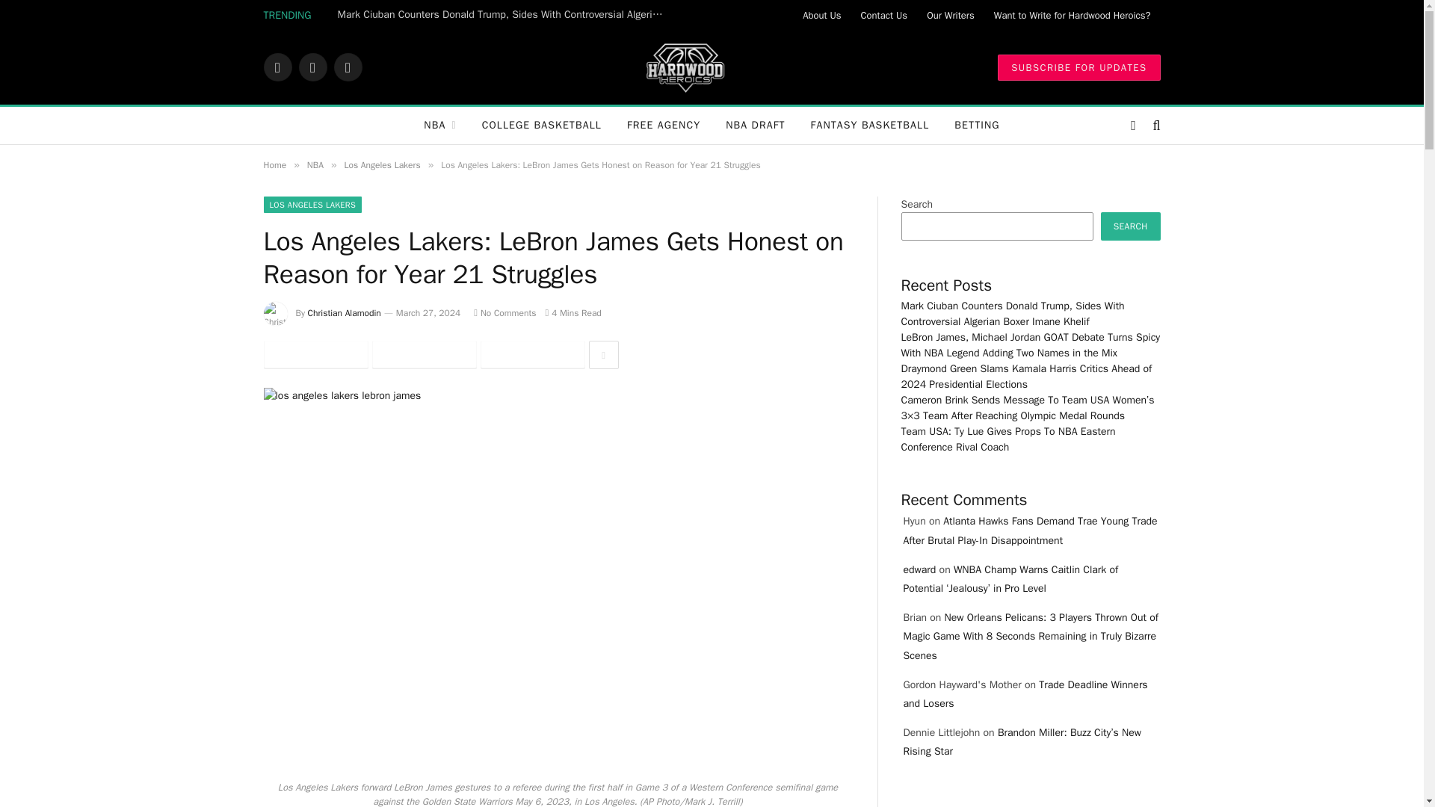 The height and width of the screenshot is (807, 1435). Describe the element at coordinates (345, 312) in the screenshot. I see `Posts by Christian Alamodin` at that location.